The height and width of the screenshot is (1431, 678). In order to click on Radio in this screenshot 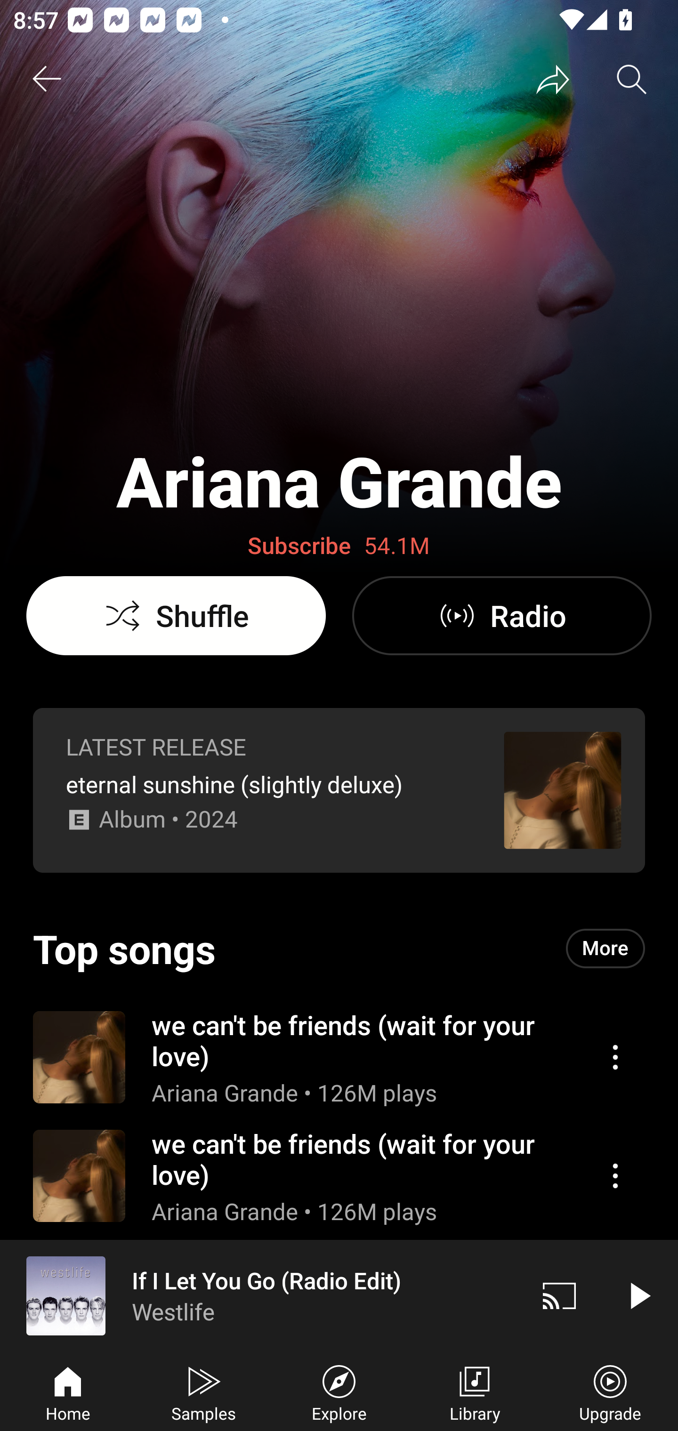, I will do `click(501, 616)`.